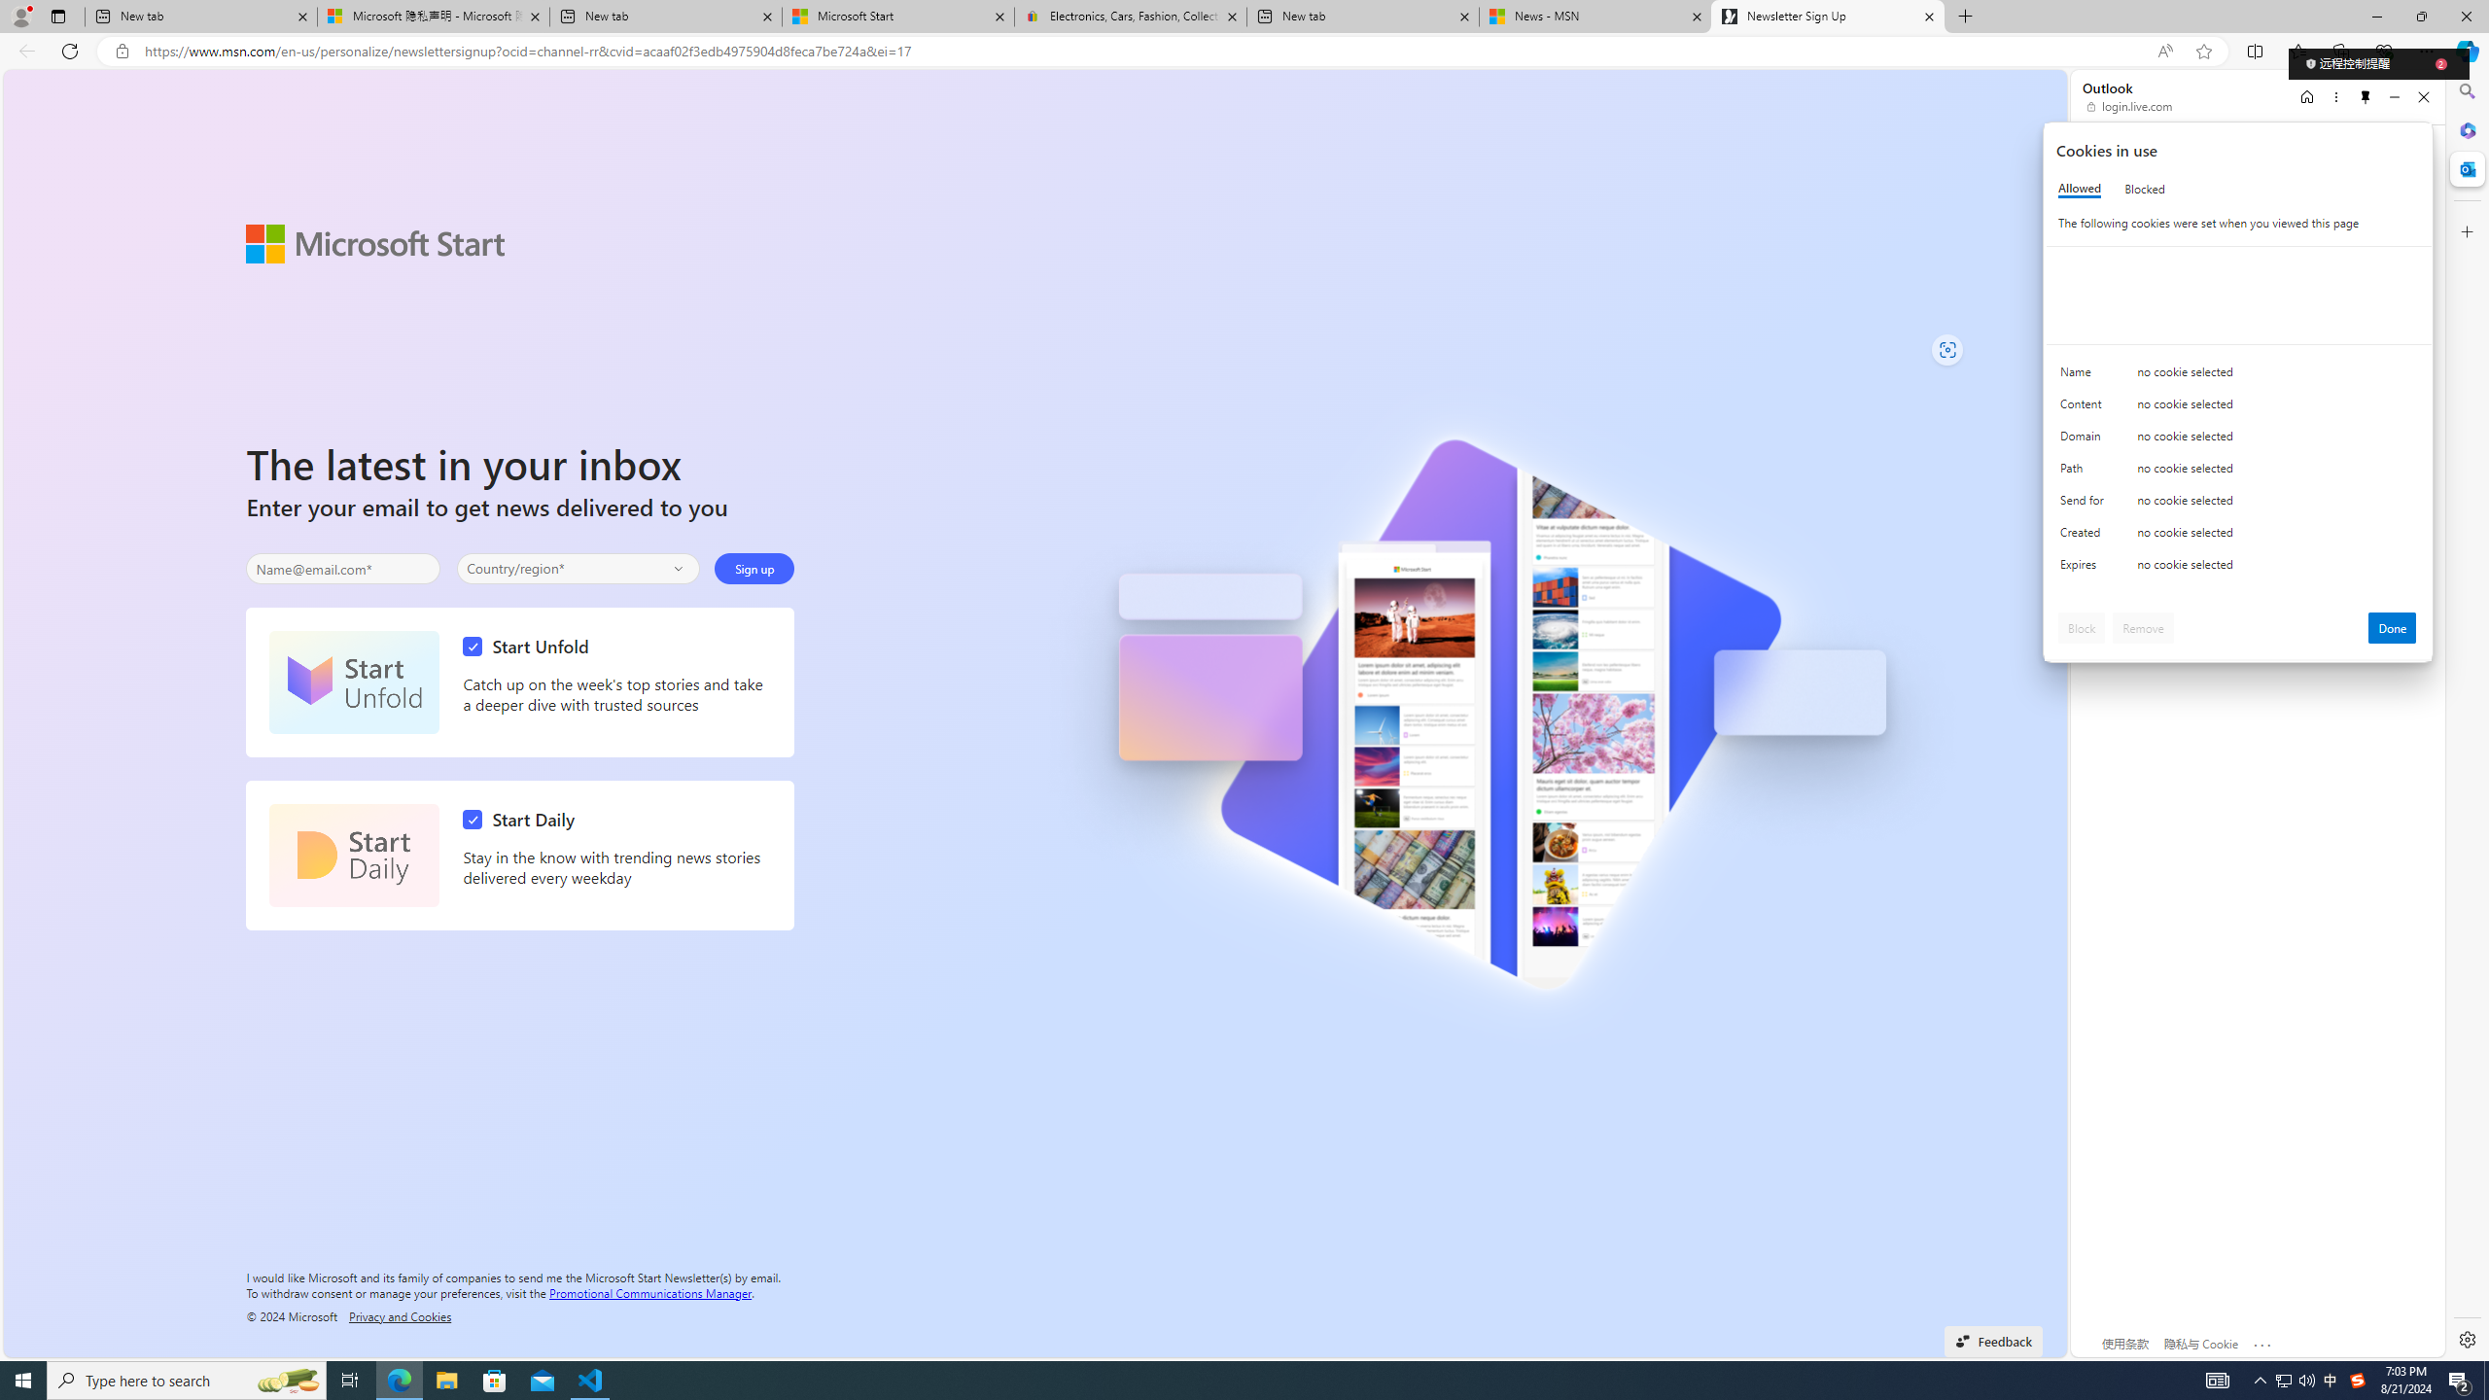 This screenshot has height=1400, width=2489. Describe the element at coordinates (650, 1291) in the screenshot. I see `Promotional Communications Manager` at that location.